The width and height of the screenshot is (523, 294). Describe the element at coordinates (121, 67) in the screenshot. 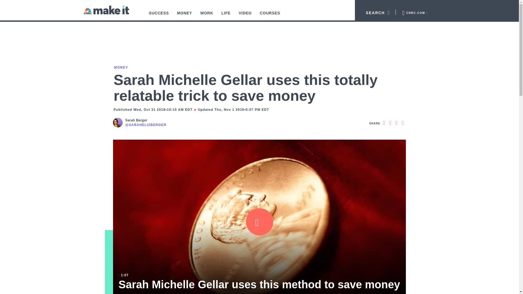

I see `MONEY` at that location.